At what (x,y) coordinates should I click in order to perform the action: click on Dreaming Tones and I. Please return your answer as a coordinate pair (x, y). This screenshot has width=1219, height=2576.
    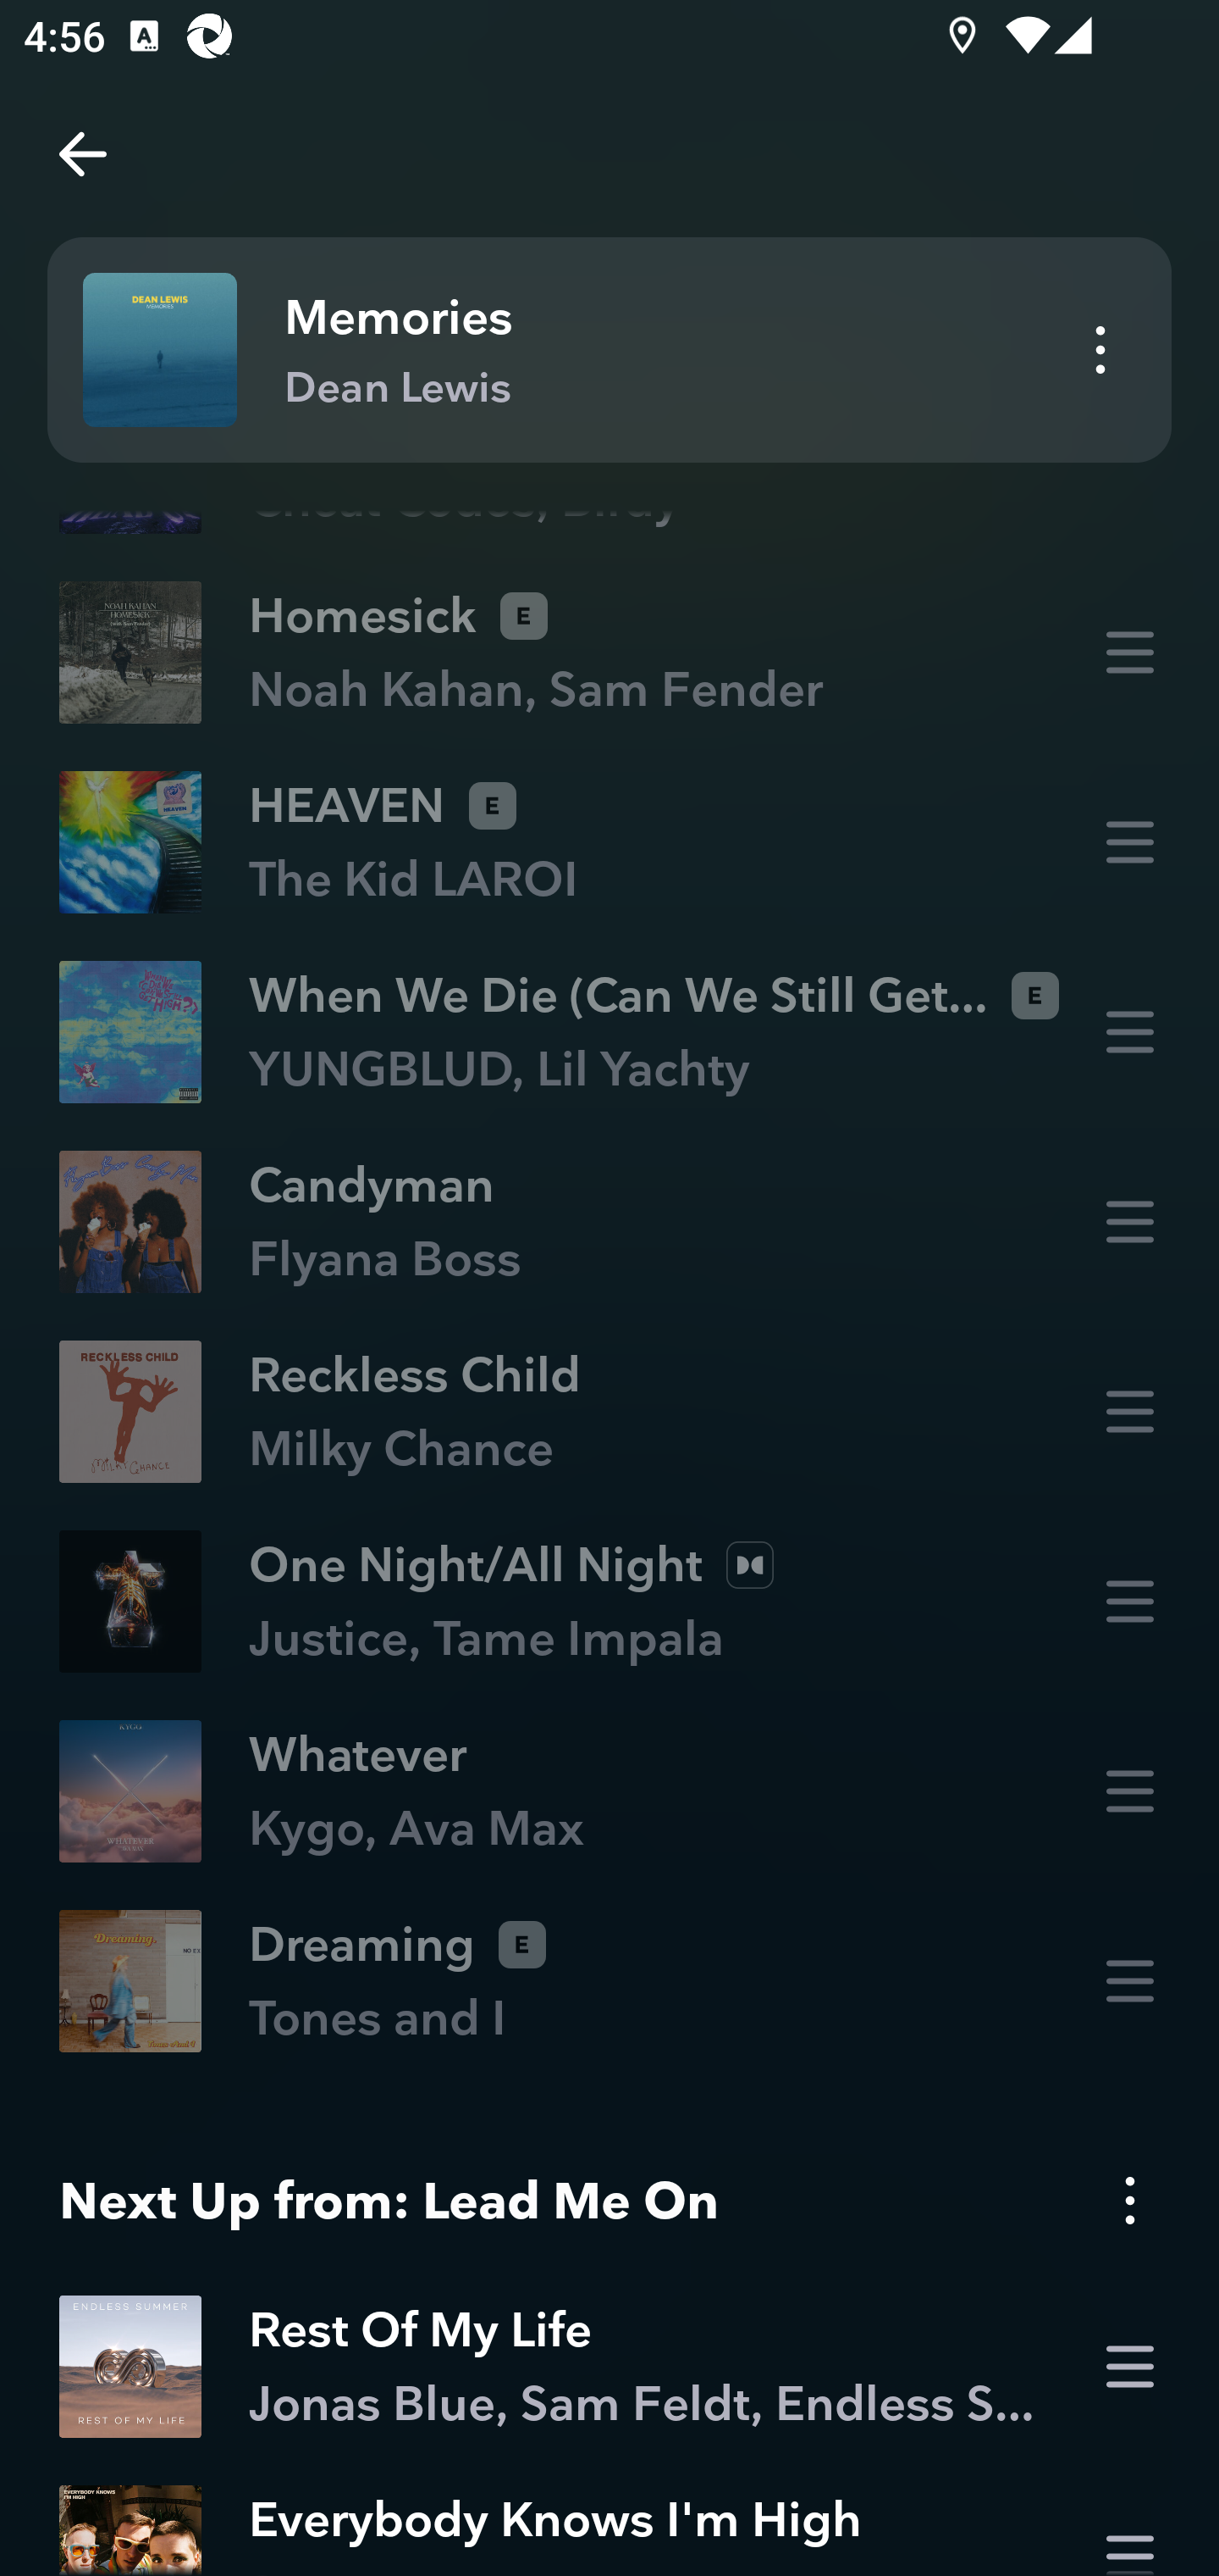
    Looking at the image, I should click on (609, 1981).